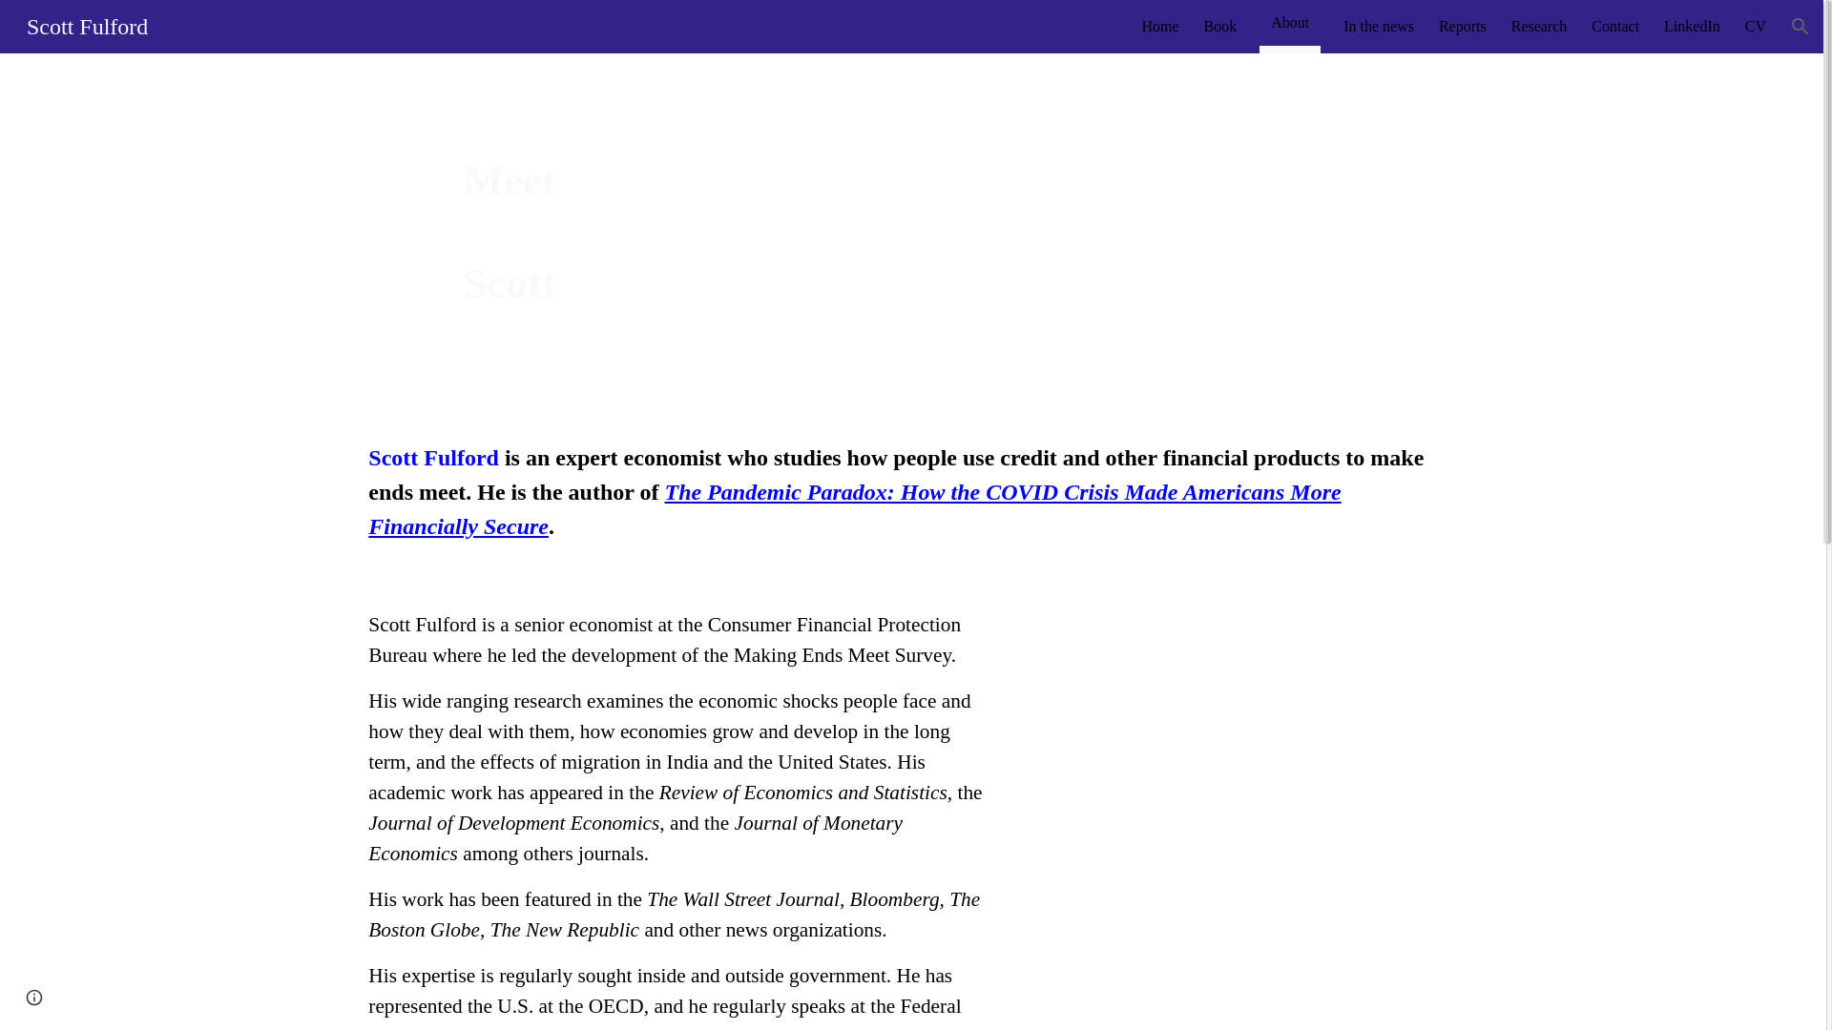 The width and height of the screenshot is (1832, 1030). I want to click on Research, so click(1540, 27).